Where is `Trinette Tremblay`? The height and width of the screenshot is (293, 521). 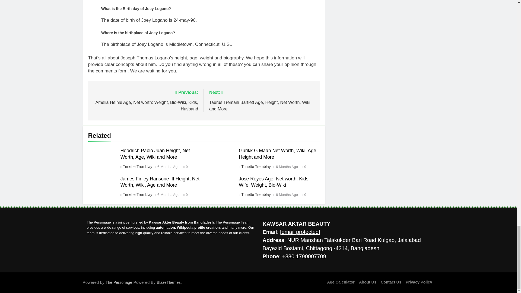 Trinette Tremblay is located at coordinates (256, 167).